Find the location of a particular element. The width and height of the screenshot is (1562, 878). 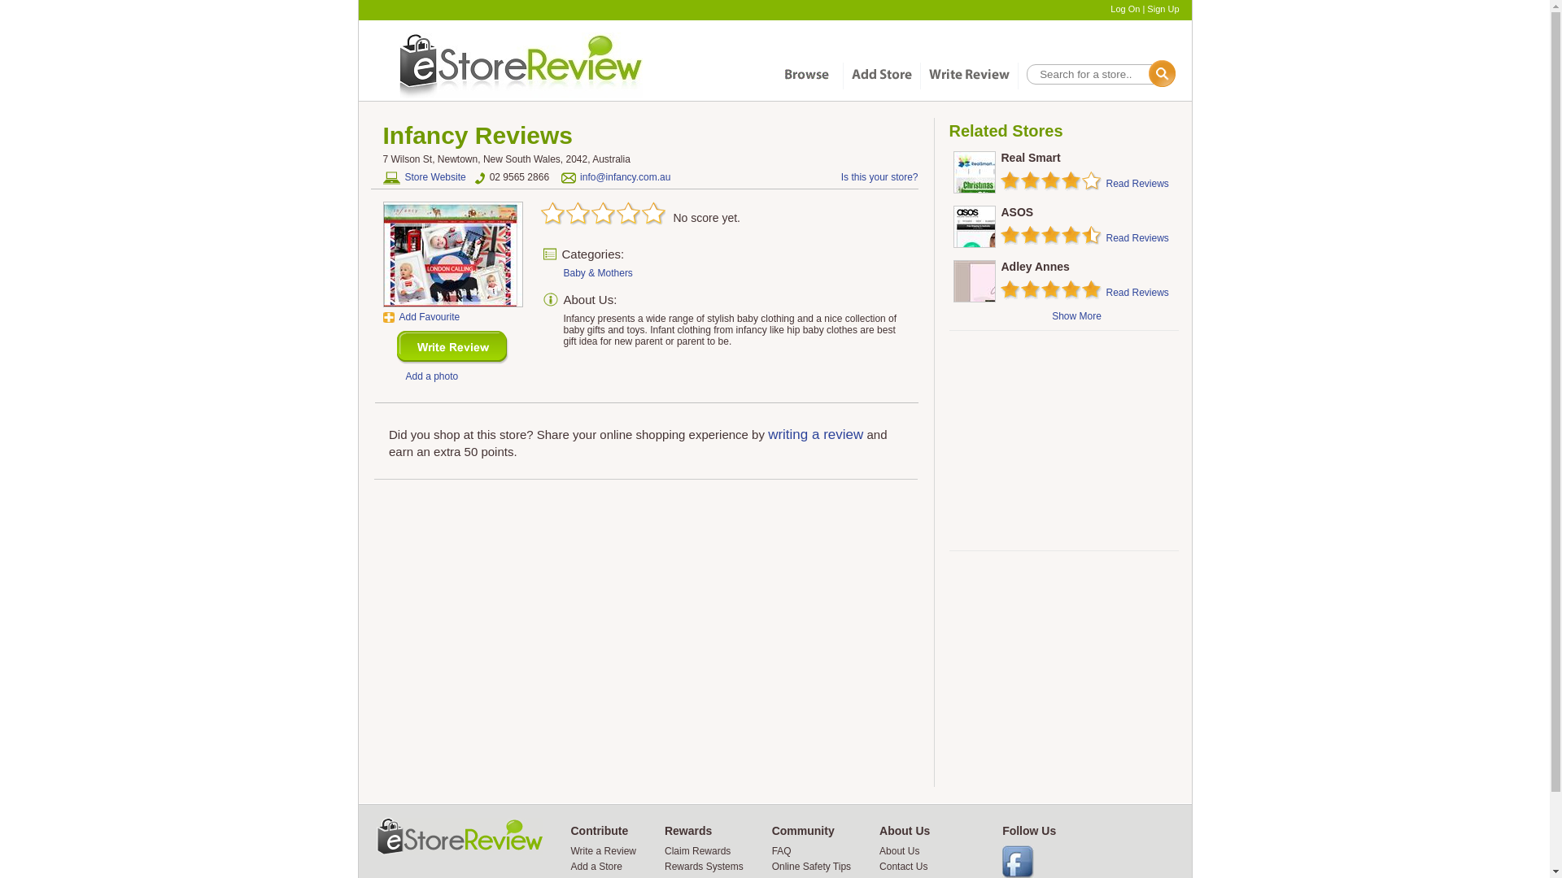

Claim Rewards is located at coordinates (698, 851).